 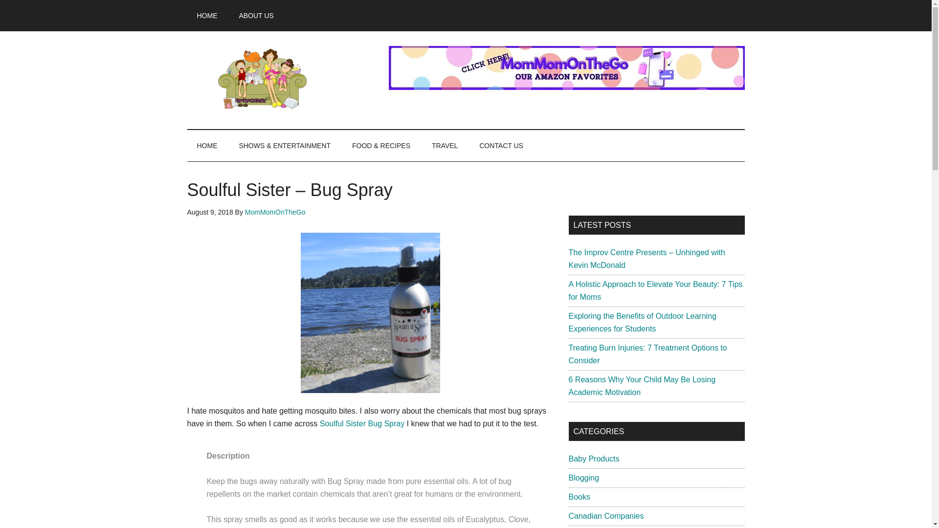 I want to click on HOME, so click(x=207, y=16).